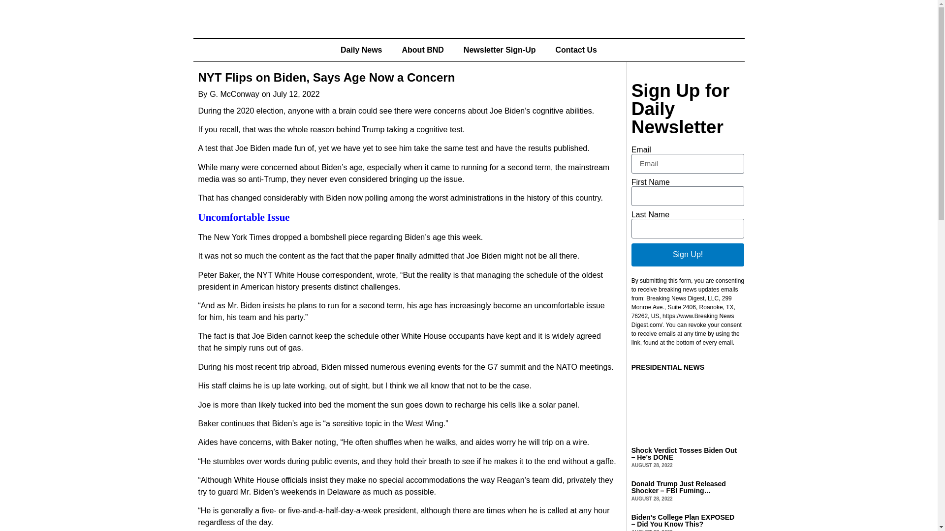 This screenshot has width=945, height=531. I want to click on G. McConway, so click(234, 94).